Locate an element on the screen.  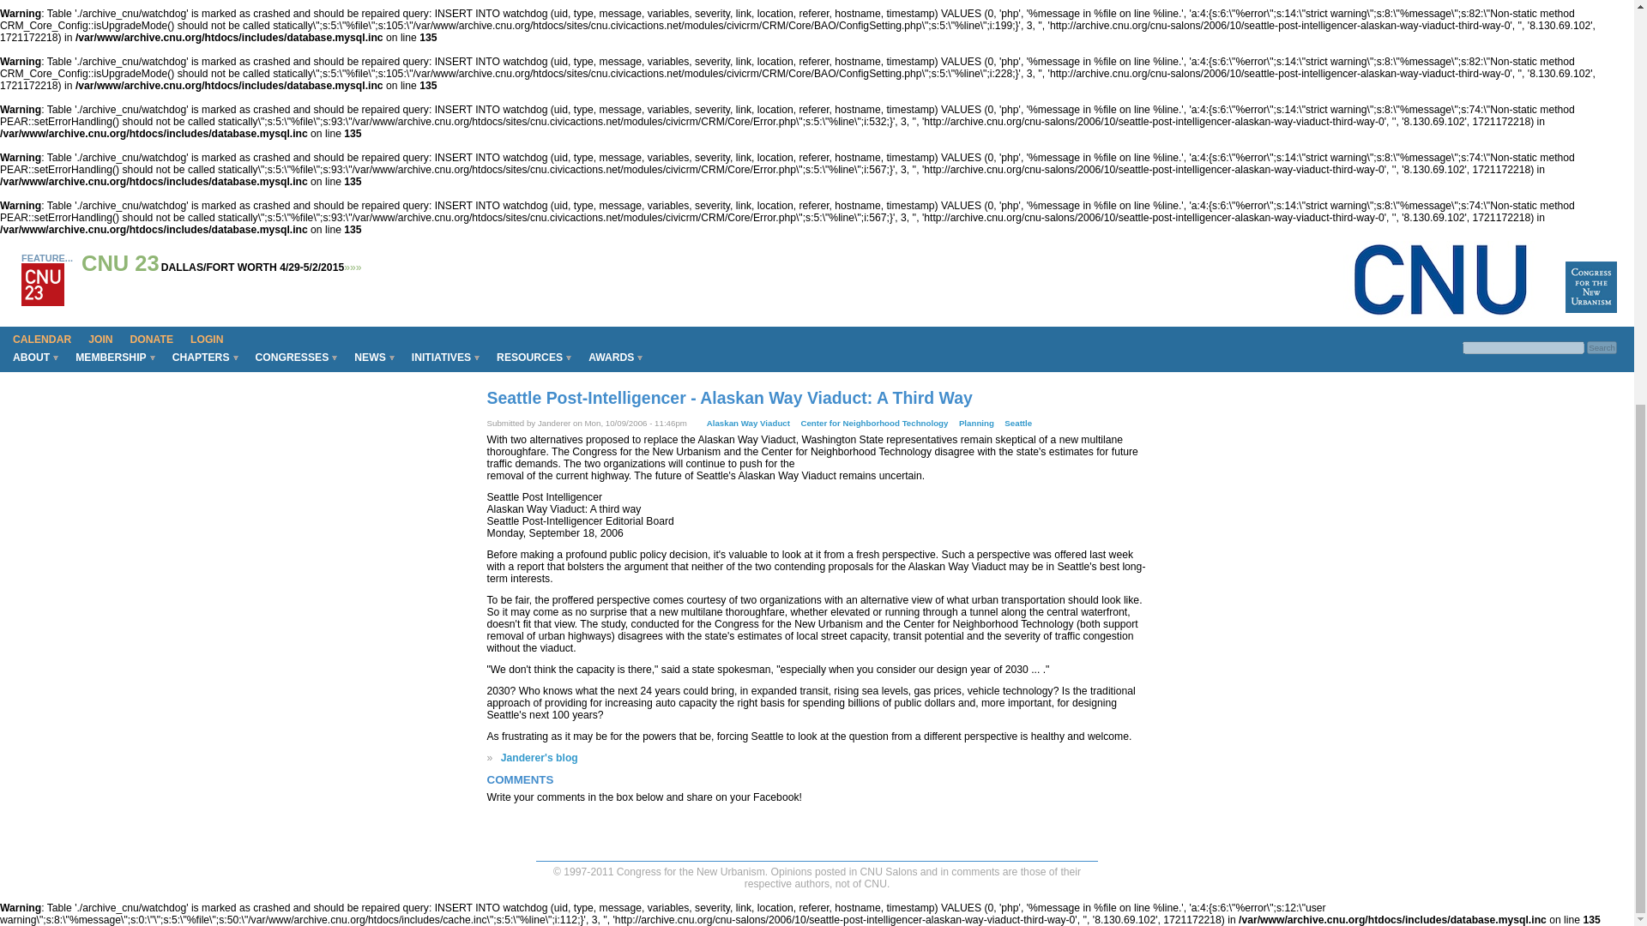
JOIN is located at coordinates (100, 339).